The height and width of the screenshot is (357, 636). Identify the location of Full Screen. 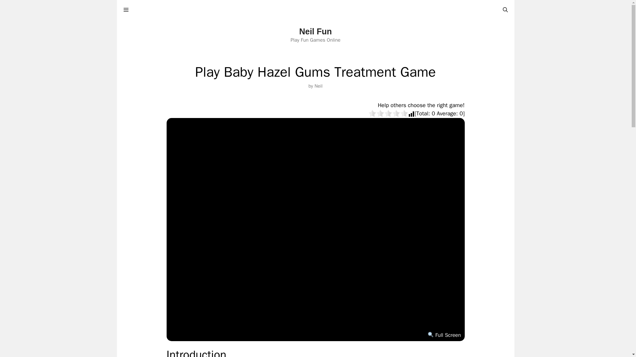
(444, 335).